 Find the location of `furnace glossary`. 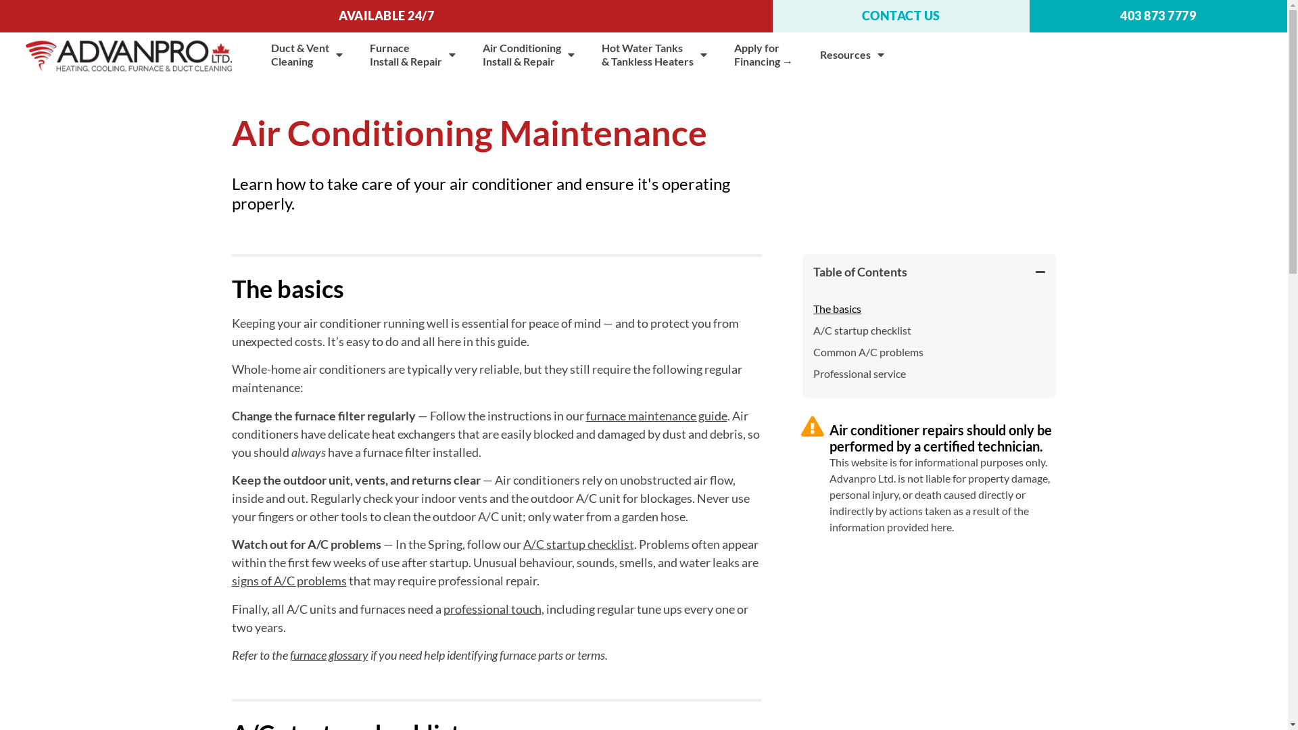

furnace glossary is located at coordinates (329, 655).